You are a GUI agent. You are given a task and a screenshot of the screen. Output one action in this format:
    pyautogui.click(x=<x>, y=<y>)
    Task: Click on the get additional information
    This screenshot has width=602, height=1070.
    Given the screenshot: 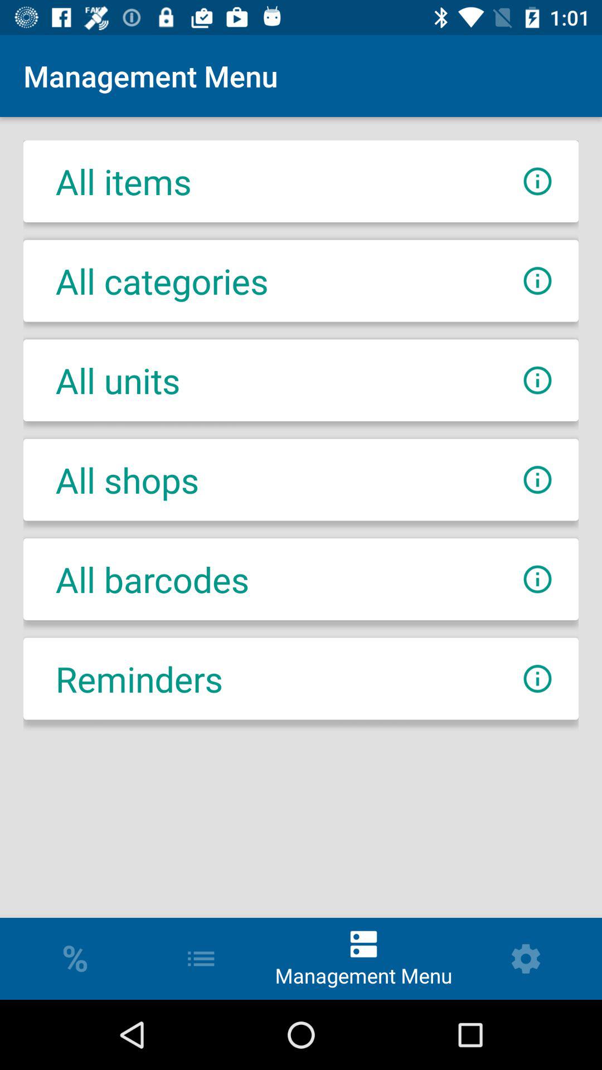 What is the action you would take?
    pyautogui.click(x=537, y=380)
    